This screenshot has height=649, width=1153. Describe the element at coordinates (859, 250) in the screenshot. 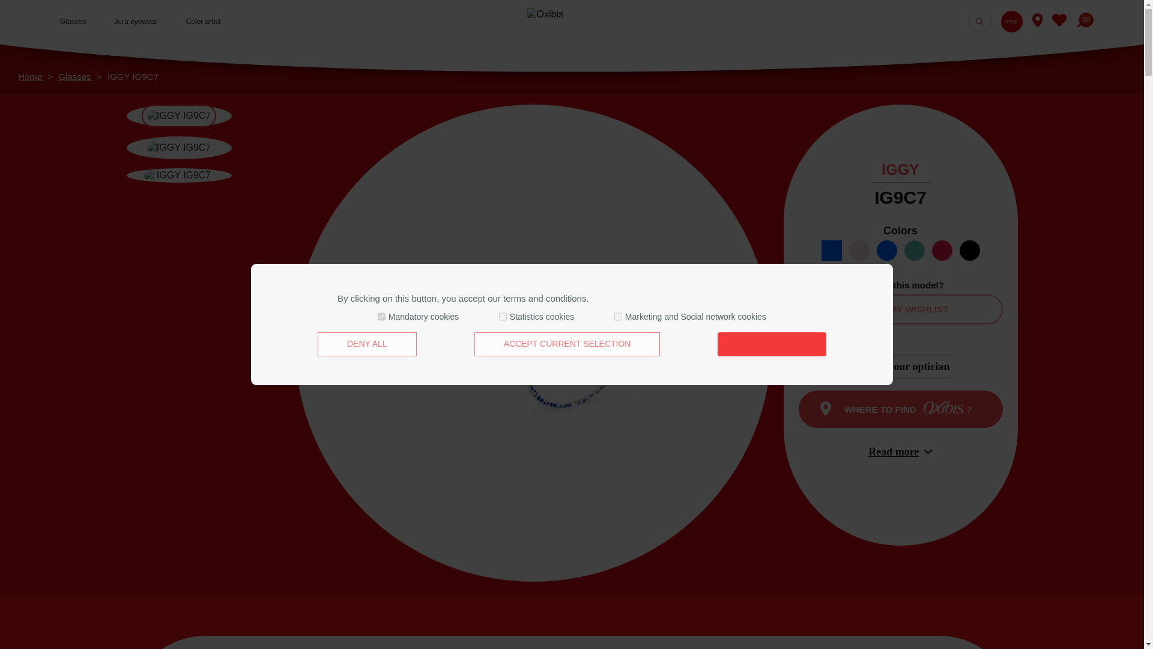

I see `"incarnat" pink - "organza" pink` at that location.